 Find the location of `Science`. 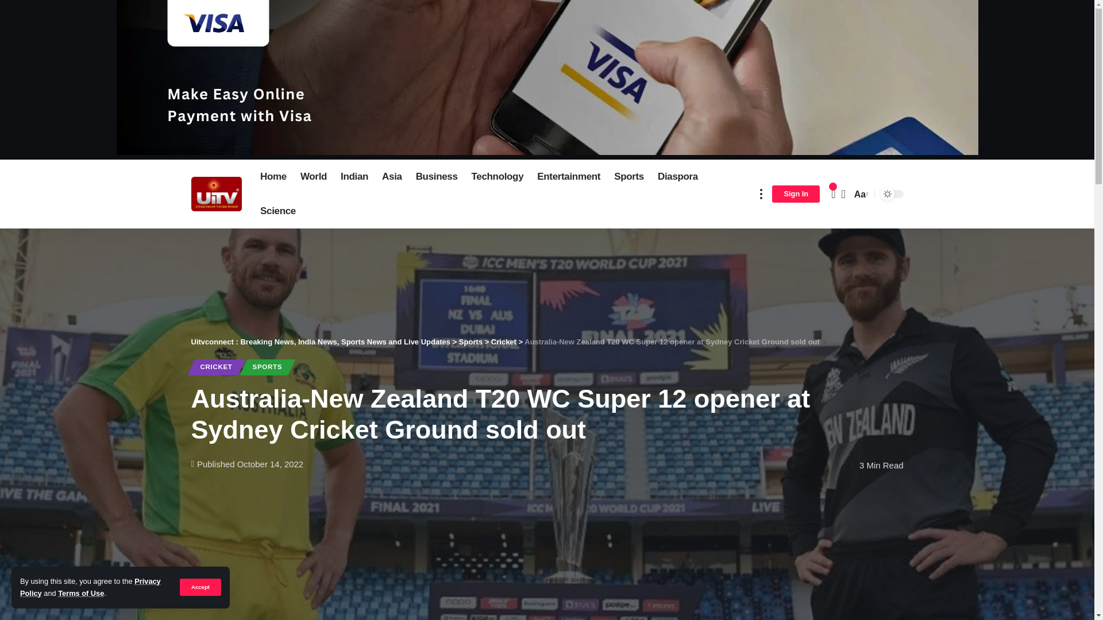

Science is located at coordinates (278, 211).